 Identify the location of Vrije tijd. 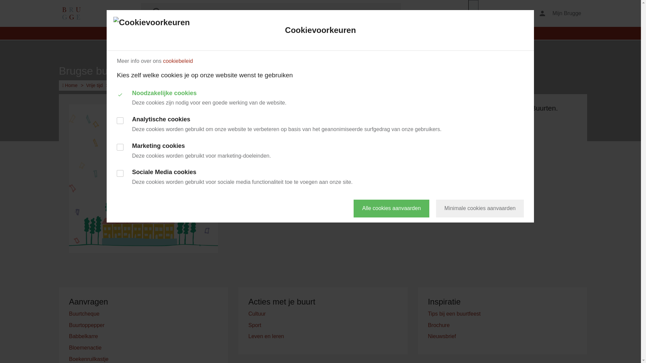
(94, 85).